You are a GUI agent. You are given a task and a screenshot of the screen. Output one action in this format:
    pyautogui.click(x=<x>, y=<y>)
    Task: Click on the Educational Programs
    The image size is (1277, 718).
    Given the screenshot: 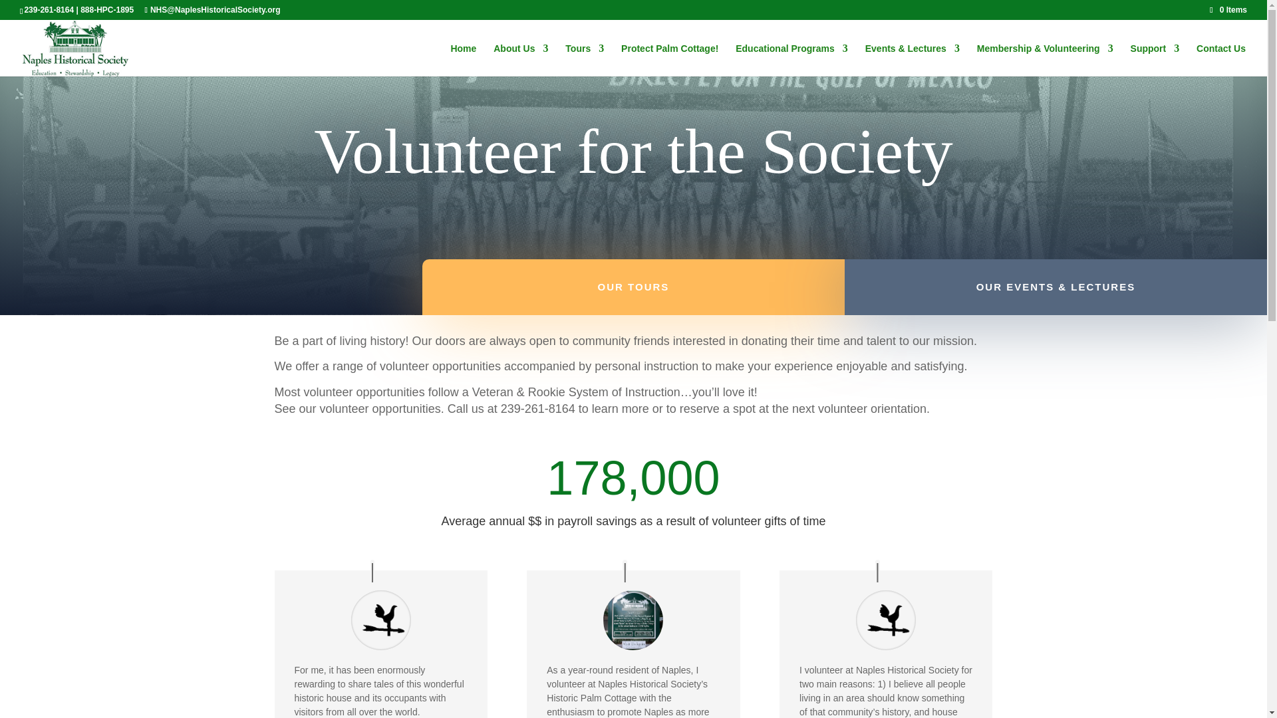 What is the action you would take?
    pyautogui.click(x=791, y=60)
    